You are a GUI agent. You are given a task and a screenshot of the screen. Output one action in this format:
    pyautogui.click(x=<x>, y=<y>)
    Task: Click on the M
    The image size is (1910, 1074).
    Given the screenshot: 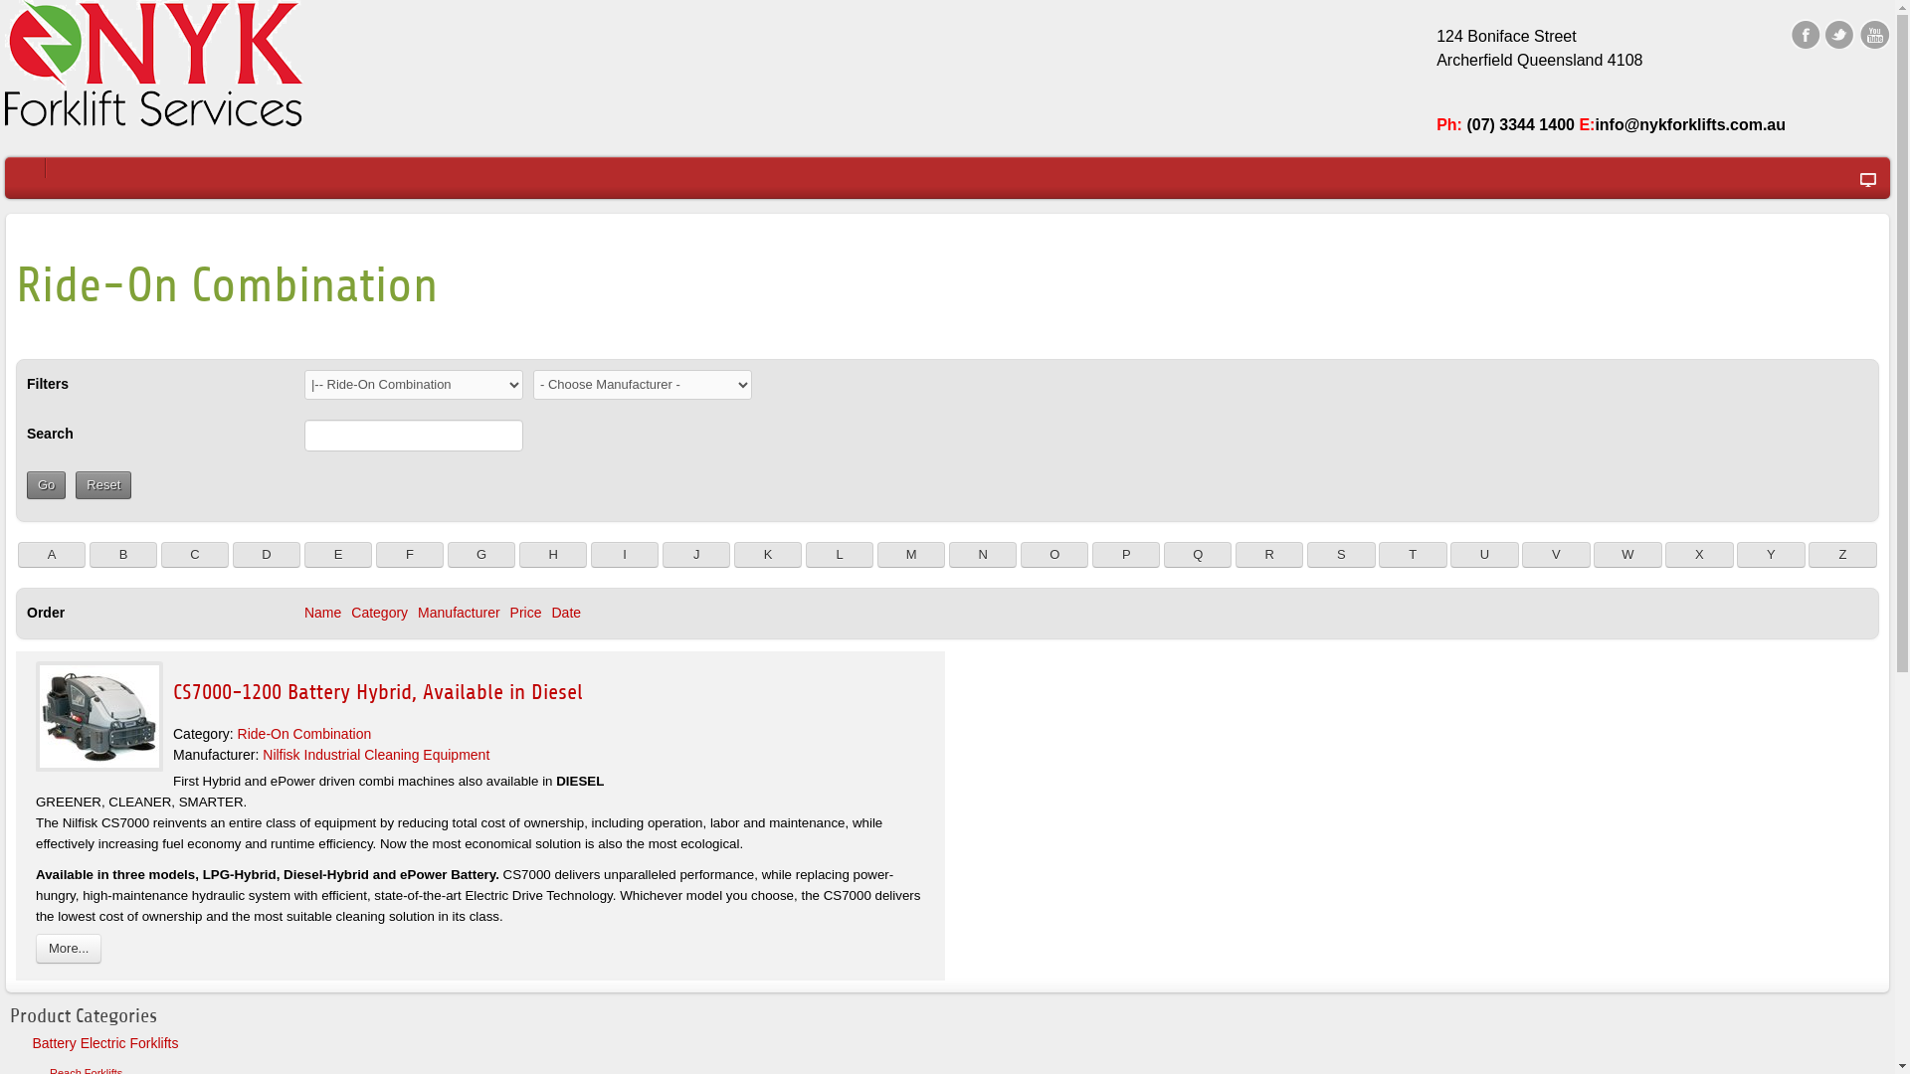 What is the action you would take?
    pyautogui.click(x=911, y=555)
    